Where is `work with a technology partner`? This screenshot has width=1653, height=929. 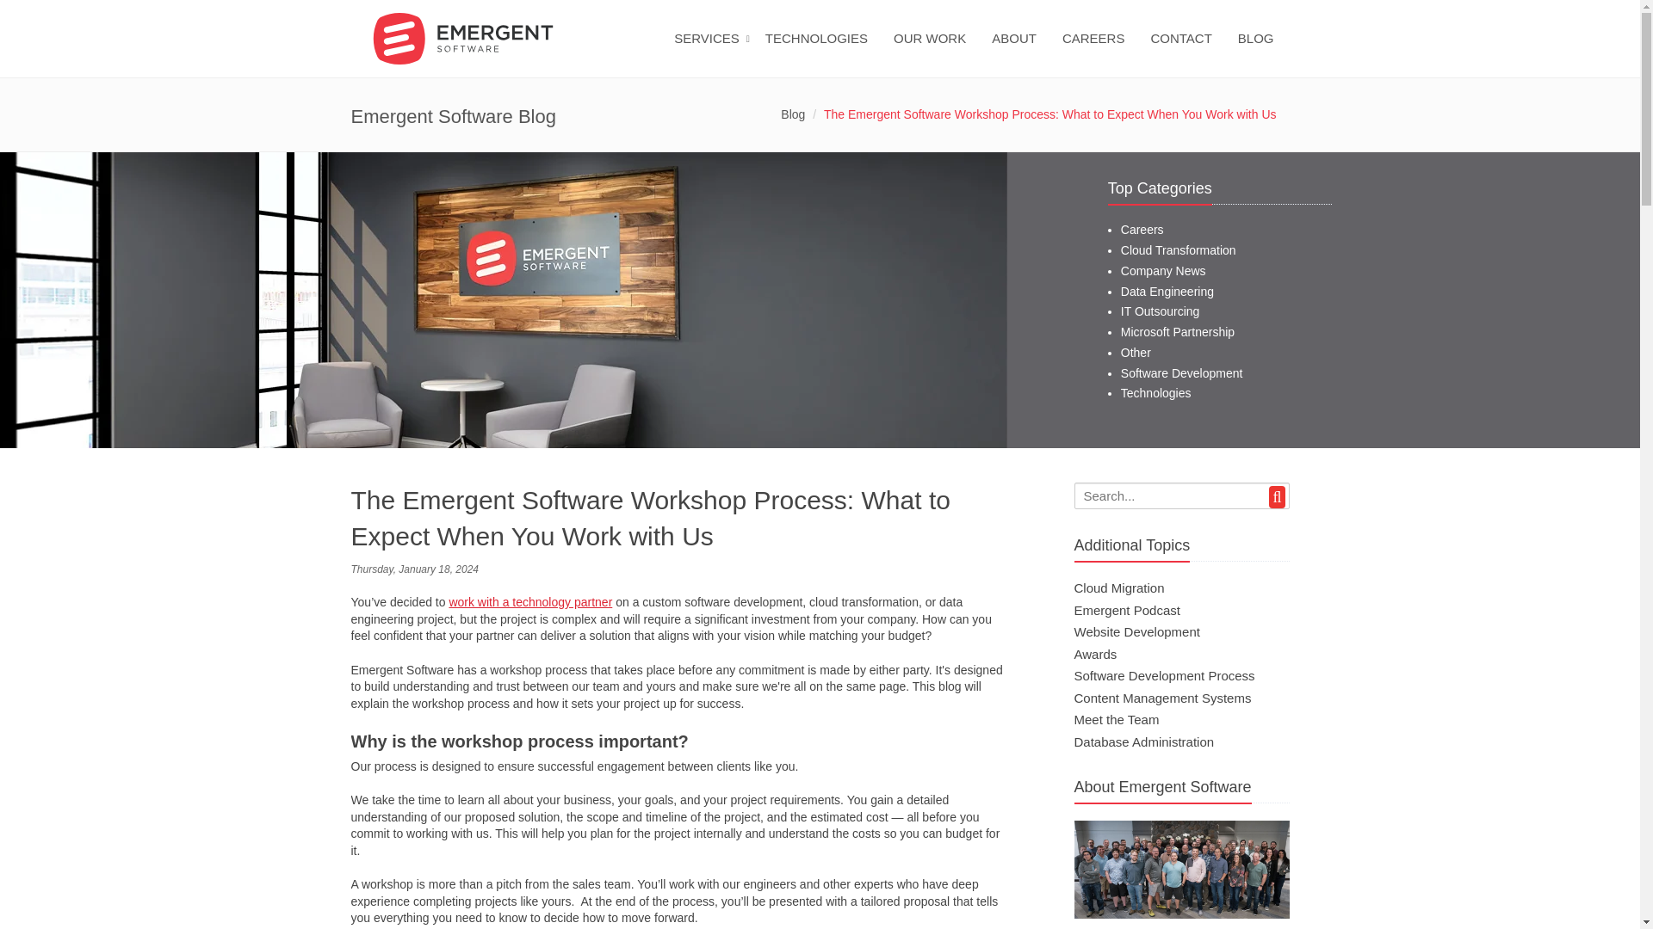 work with a technology partner is located at coordinates (529, 602).